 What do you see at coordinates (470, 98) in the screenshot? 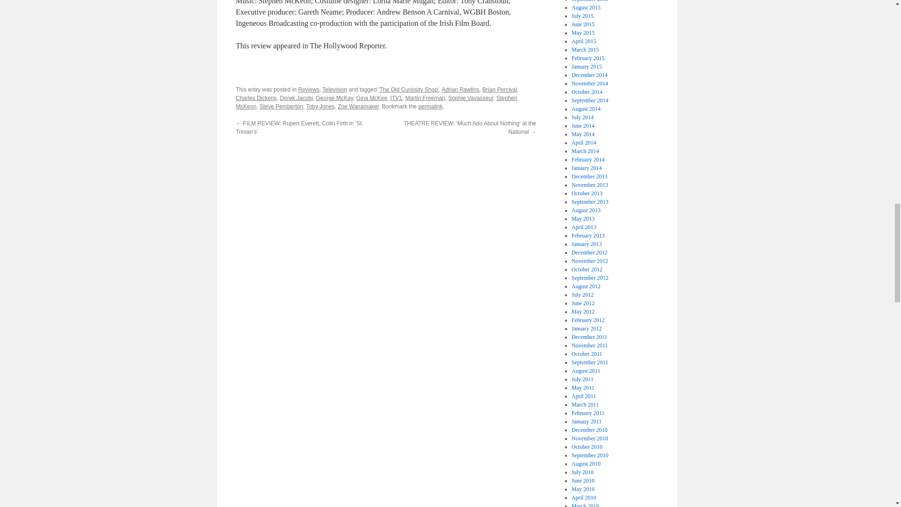
I see `Sophie Vavasseur` at bounding box center [470, 98].